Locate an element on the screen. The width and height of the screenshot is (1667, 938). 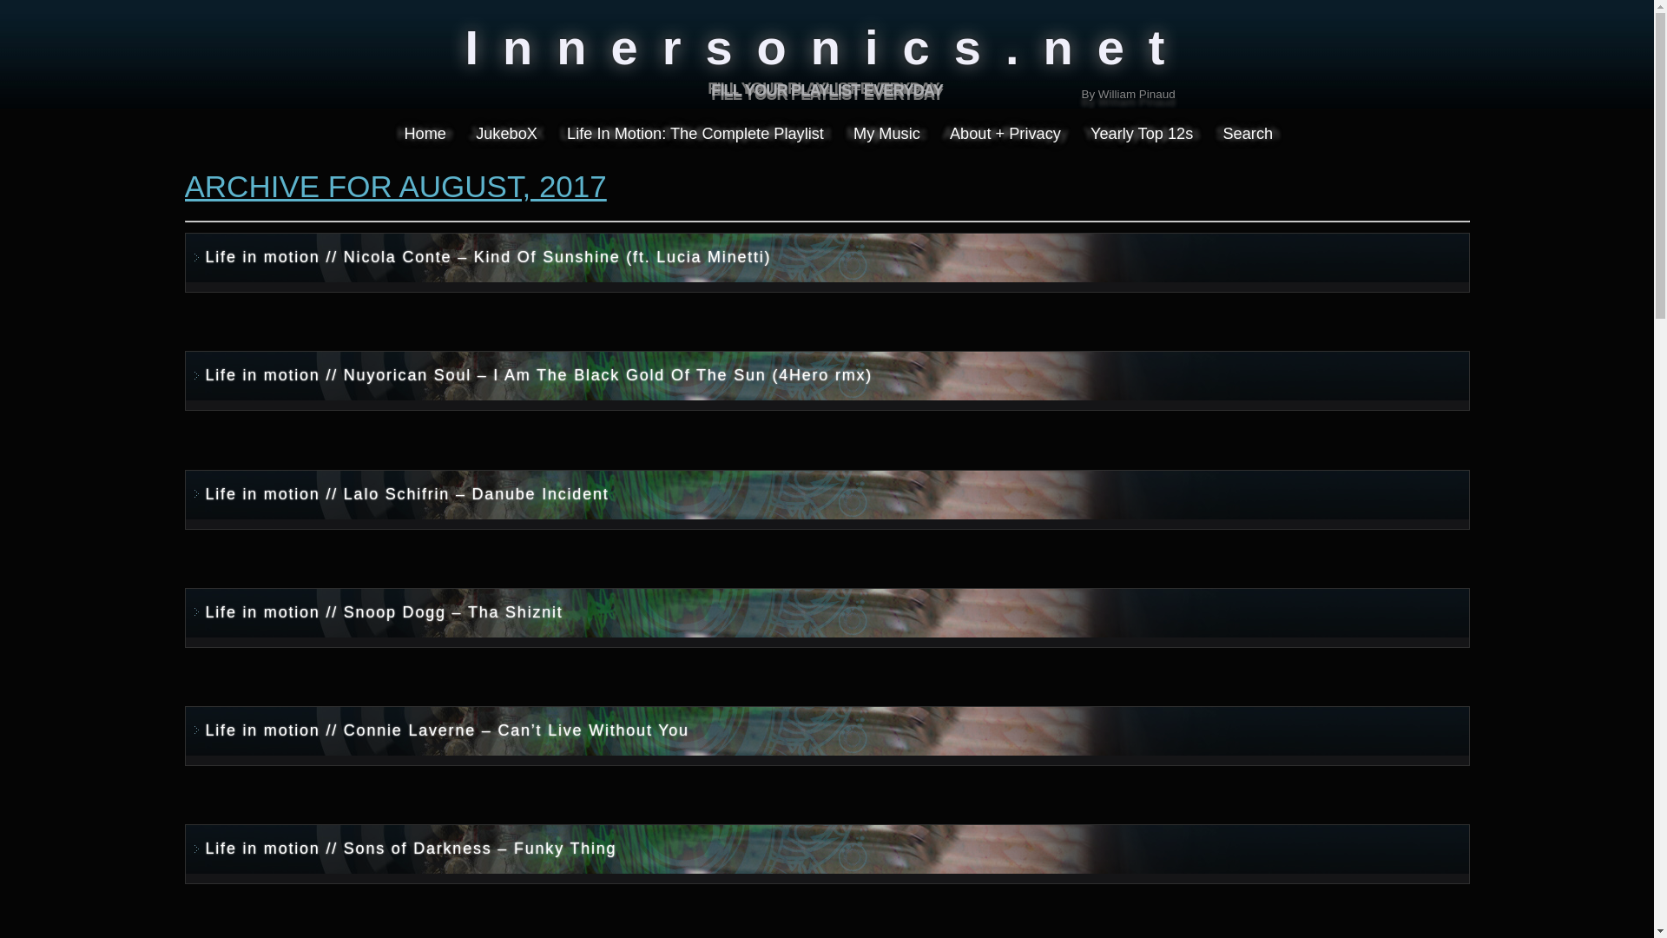
Life In Motion: The Complete Playlist is located at coordinates (695, 134).